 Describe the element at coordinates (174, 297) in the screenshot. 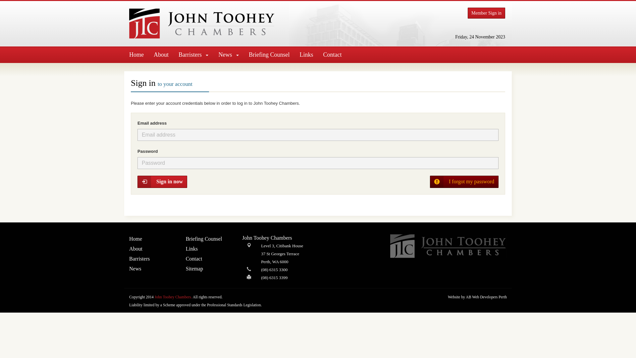

I see `John Toohey Chambers.` at that location.